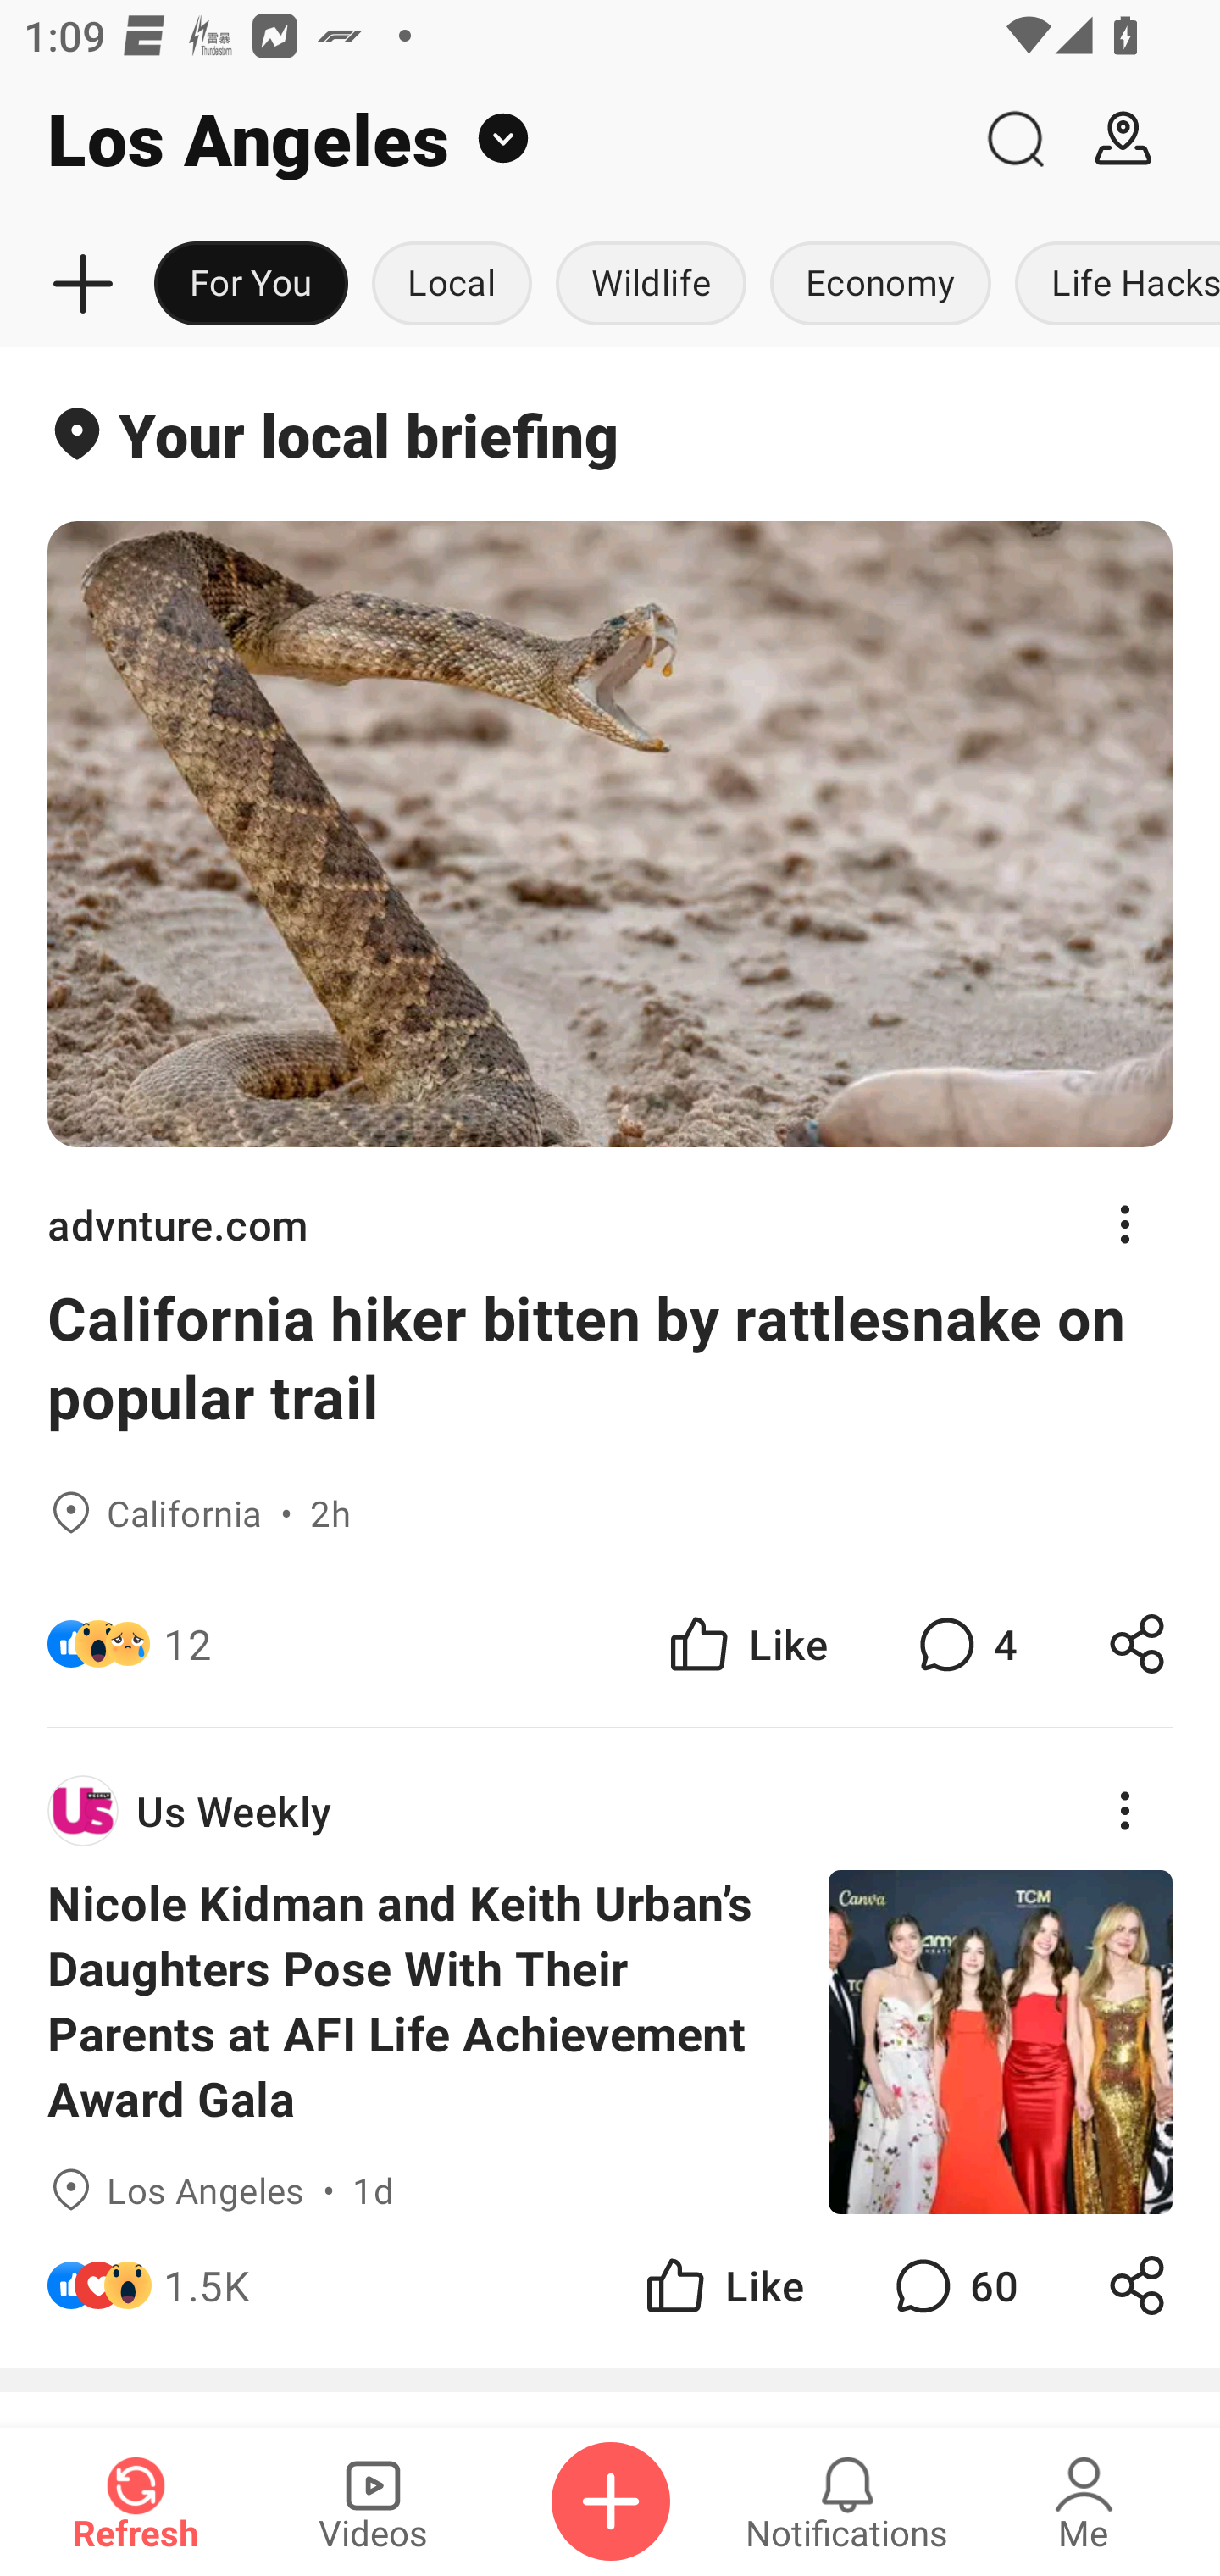 This screenshot has width=1220, height=2576. What do you see at coordinates (746, 1644) in the screenshot?
I see `Like` at bounding box center [746, 1644].